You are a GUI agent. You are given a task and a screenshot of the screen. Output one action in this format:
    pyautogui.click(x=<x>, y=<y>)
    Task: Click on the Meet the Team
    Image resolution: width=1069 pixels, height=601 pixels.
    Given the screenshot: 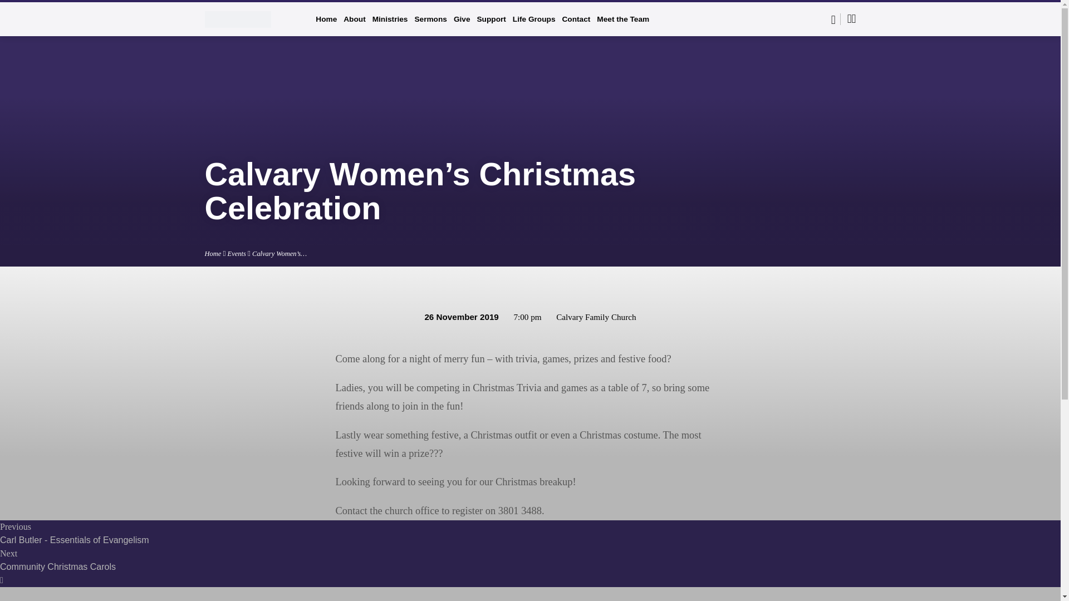 What is the action you would take?
    pyautogui.click(x=622, y=26)
    